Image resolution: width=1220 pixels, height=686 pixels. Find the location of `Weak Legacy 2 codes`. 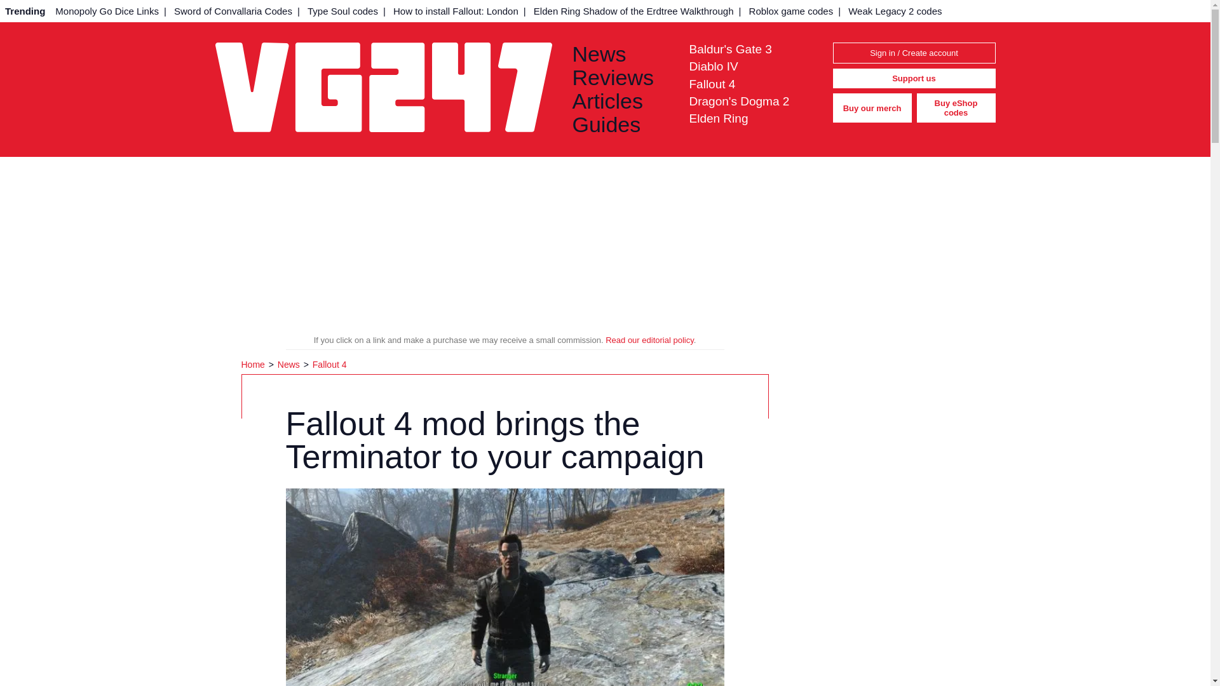

Weak Legacy 2 codes is located at coordinates (895, 11).